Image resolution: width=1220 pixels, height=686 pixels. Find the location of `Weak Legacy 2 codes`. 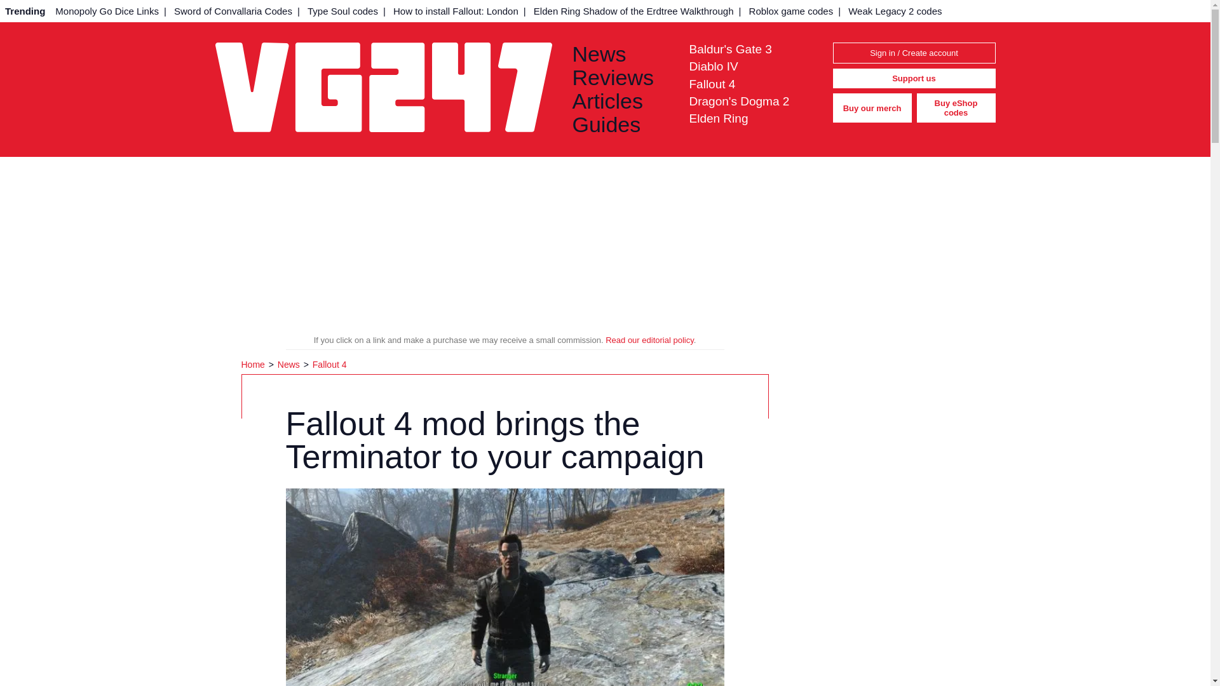

Weak Legacy 2 codes is located at coordinates (895, 11).